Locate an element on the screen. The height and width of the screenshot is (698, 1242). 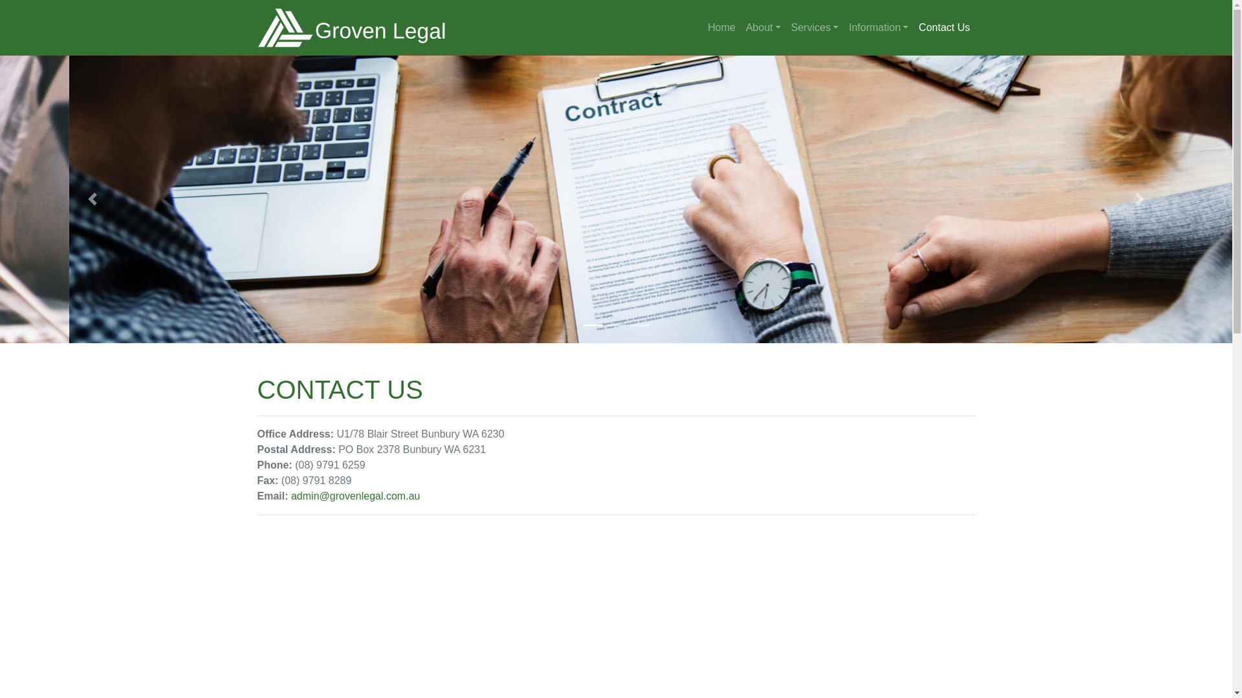
Previous is located at coordinates (93, 199).